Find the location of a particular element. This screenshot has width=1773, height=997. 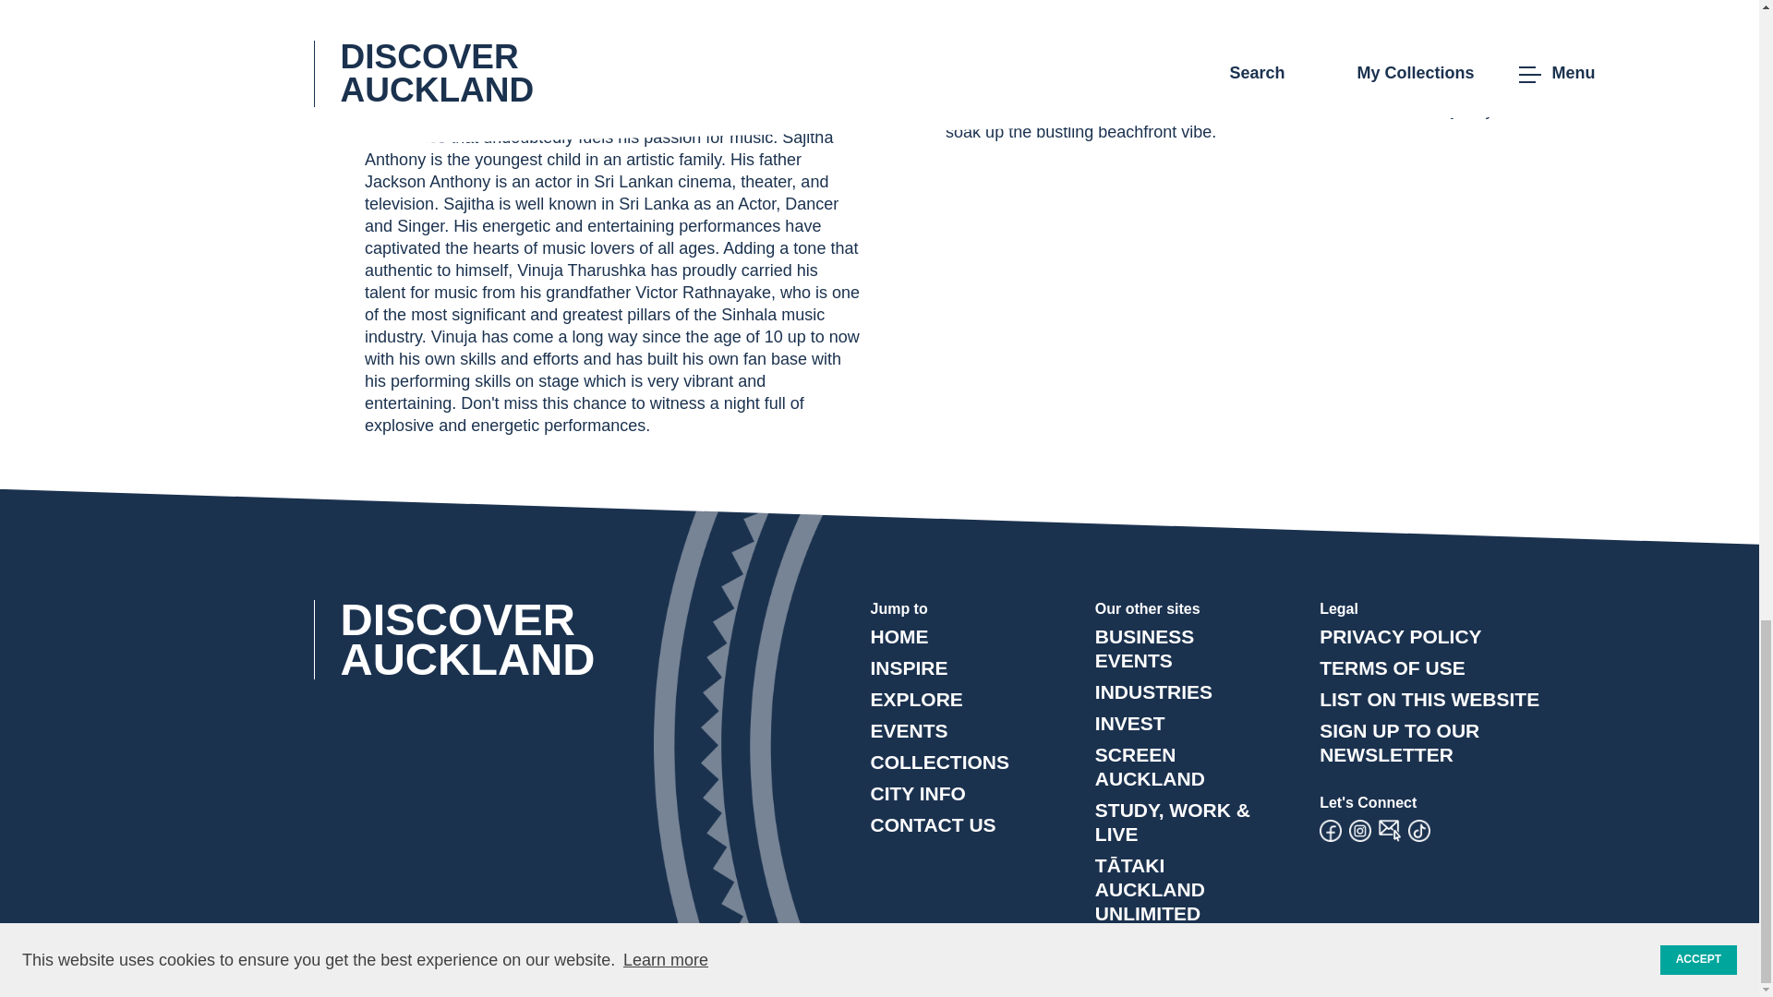

HOME is located at coordinates (899, 636).